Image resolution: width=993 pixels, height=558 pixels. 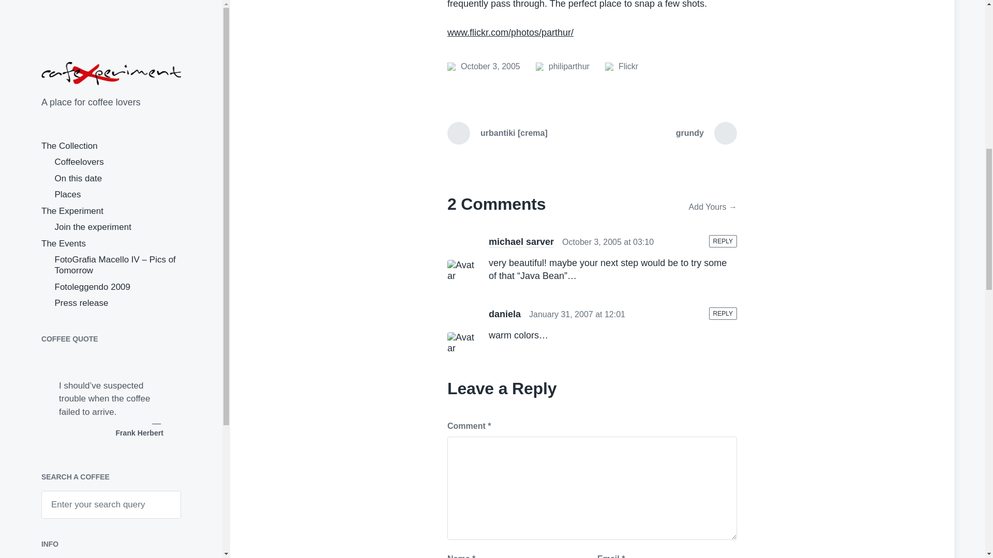 I want to click on grundy, so click(x=484, y=66).